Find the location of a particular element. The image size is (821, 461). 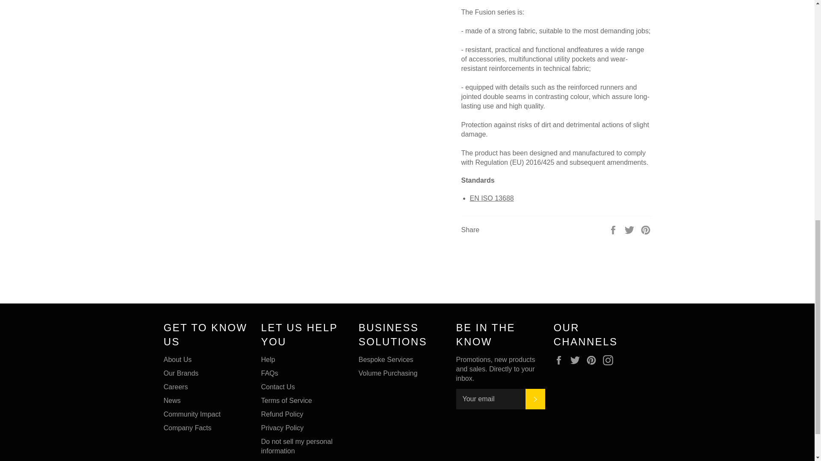

Pin on Pinterest is located at coordinates (646, 230).